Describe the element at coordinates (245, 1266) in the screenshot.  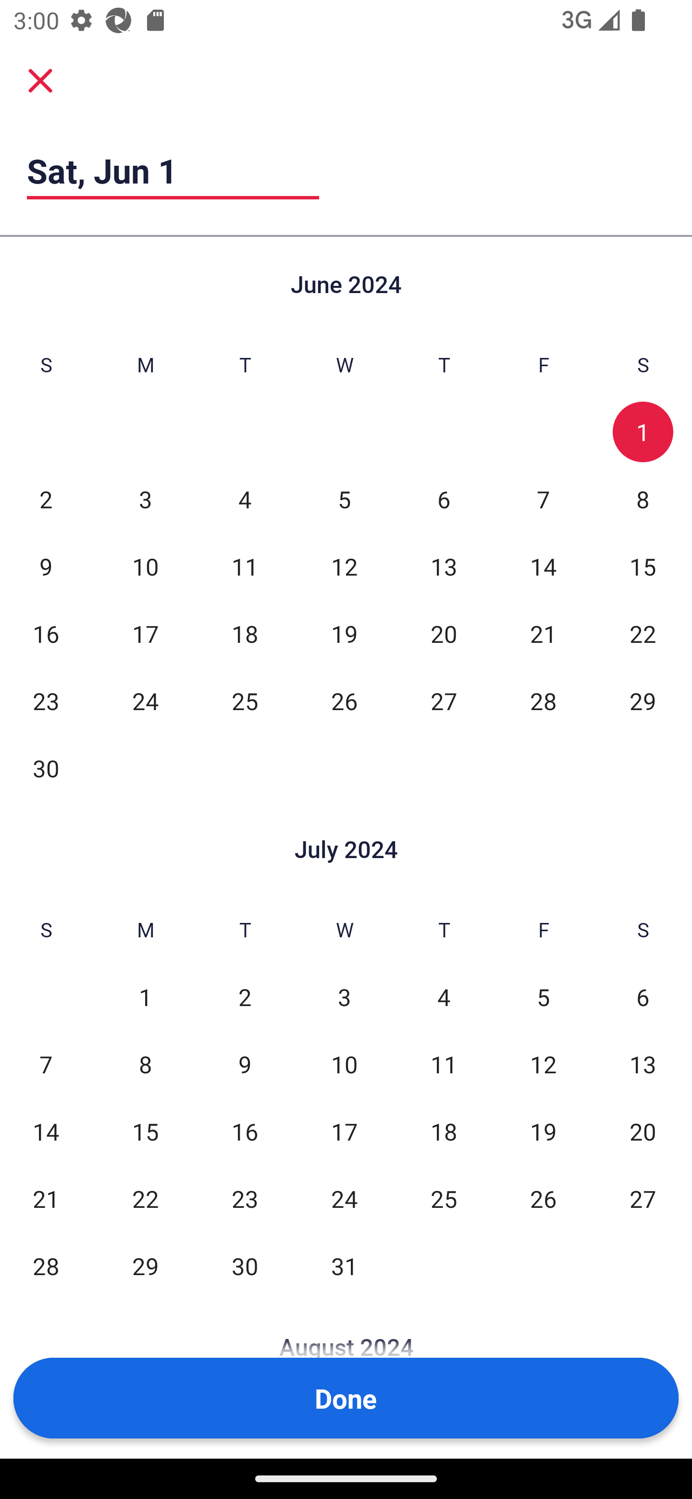
I see `30 Tue, Jul 30, Not Selected` at that location.